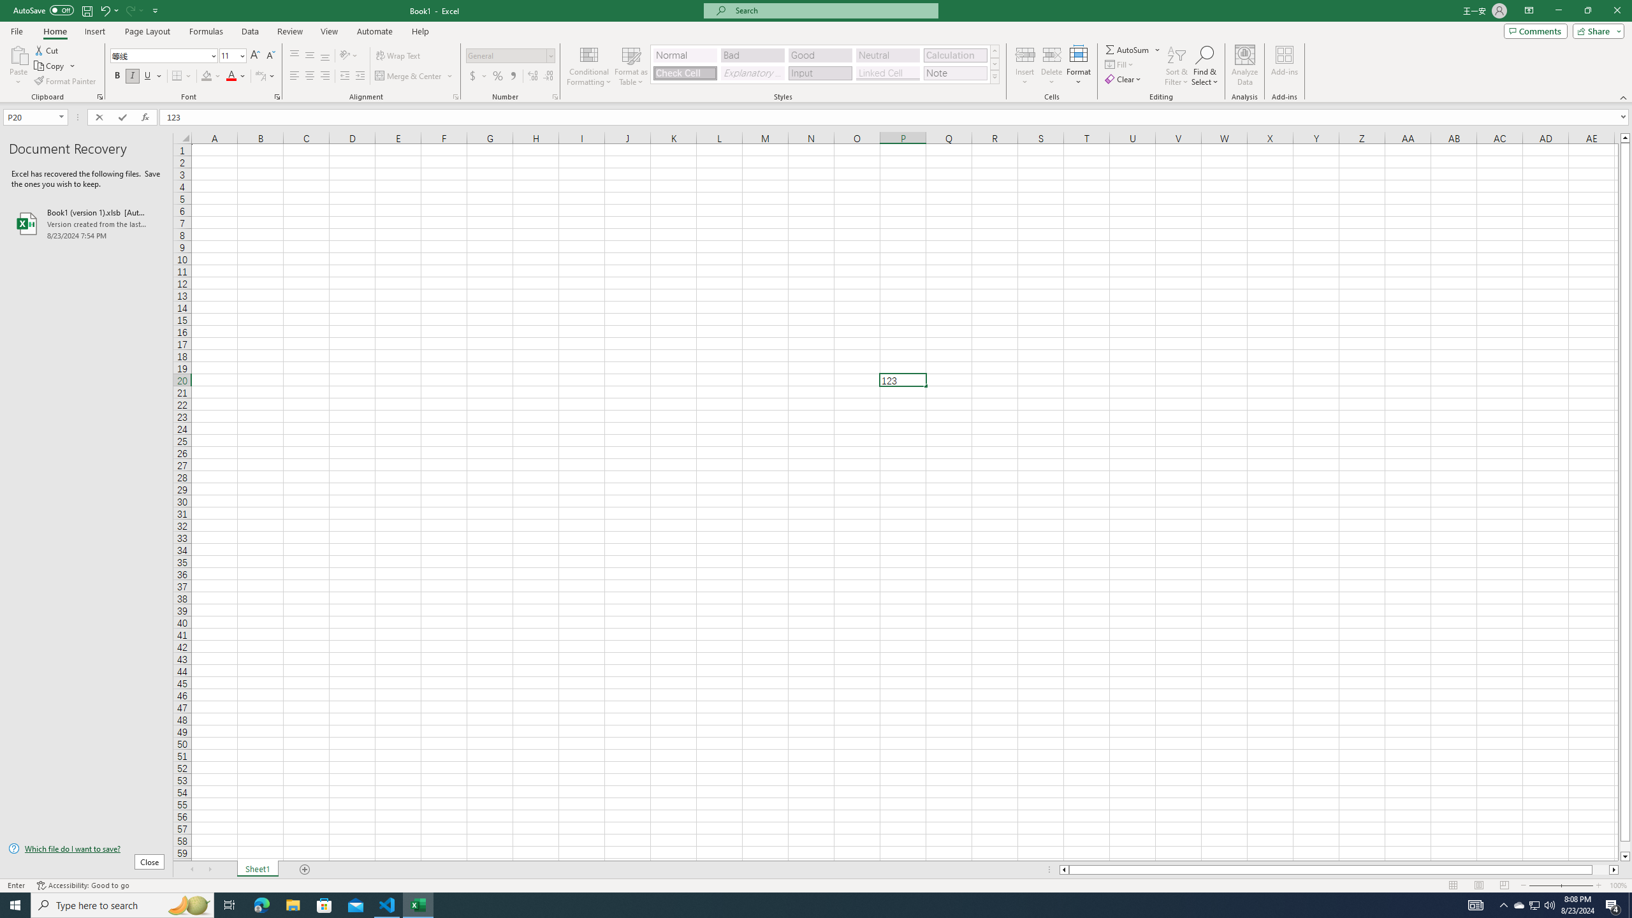 The height and width of the screenshot is (918, 1632). I want to click on Input, so click(820, 73).